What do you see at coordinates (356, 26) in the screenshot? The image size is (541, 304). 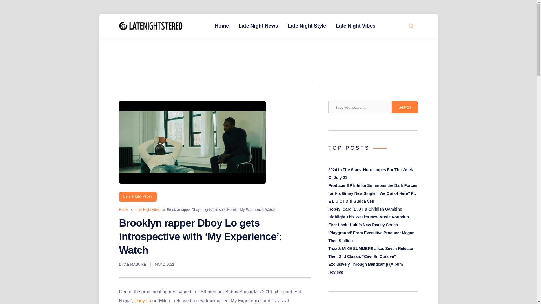 I see `Late Night Vibes` at bounding box center [356, 26].